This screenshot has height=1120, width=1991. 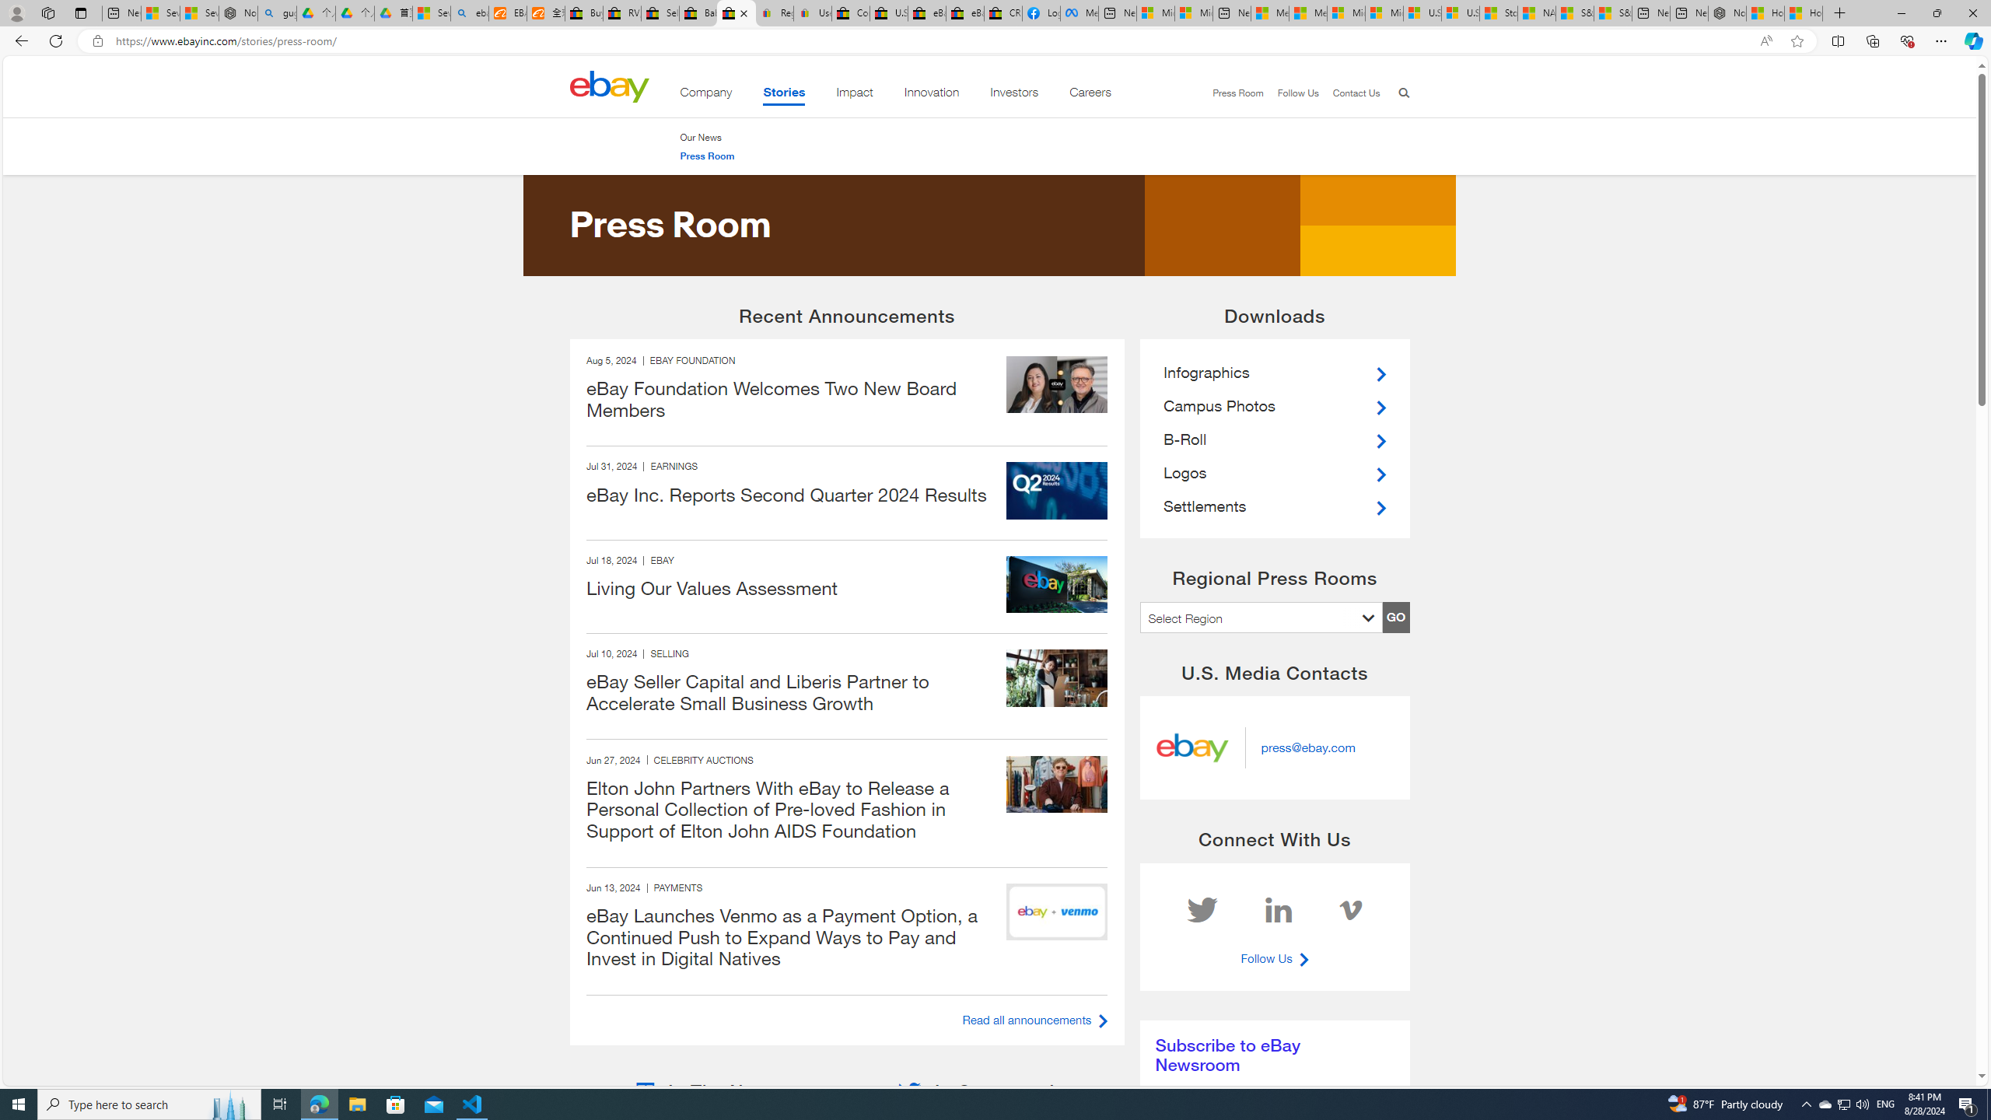 I want to click on Investors, so click(x=1014, y=95).